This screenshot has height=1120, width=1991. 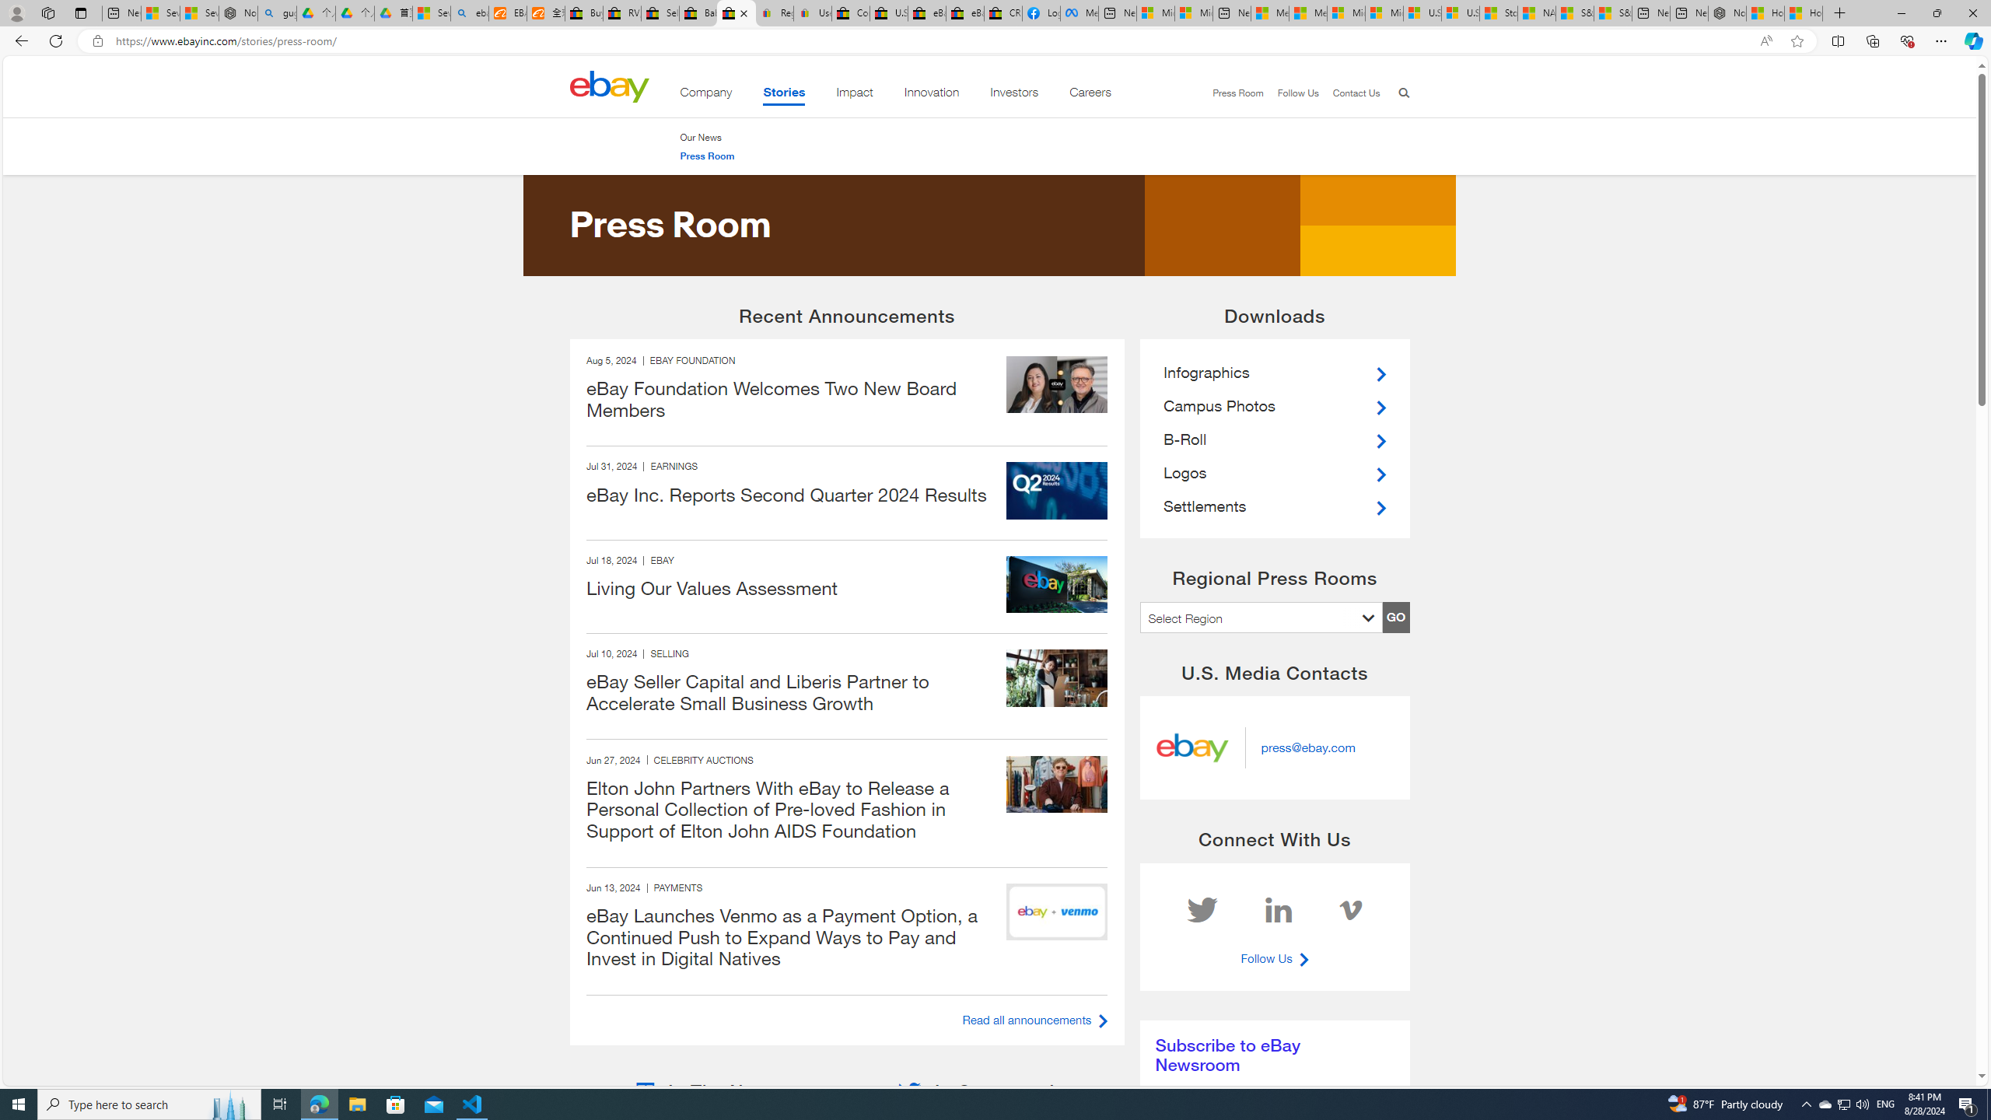 I want to click on Investors, so click(x=1014, y=95).